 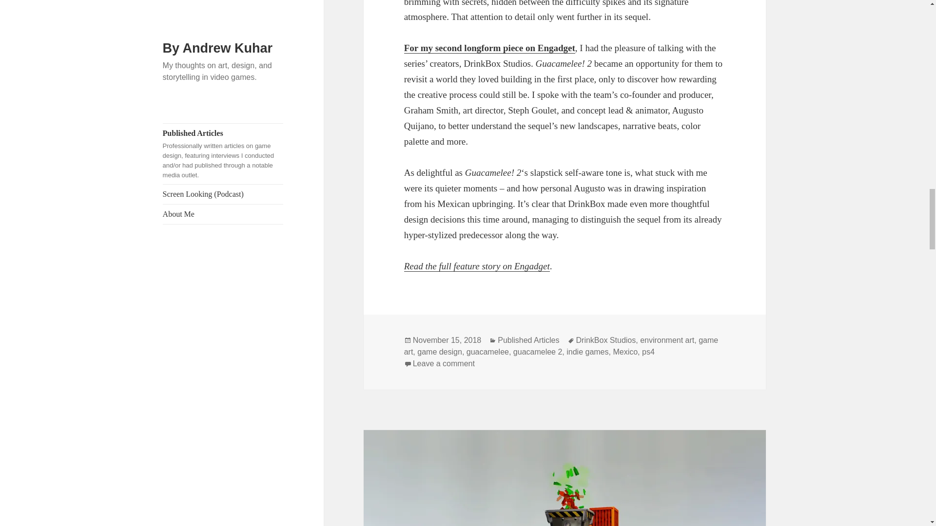 I want to click on ps4, so click(x=648, y=352).